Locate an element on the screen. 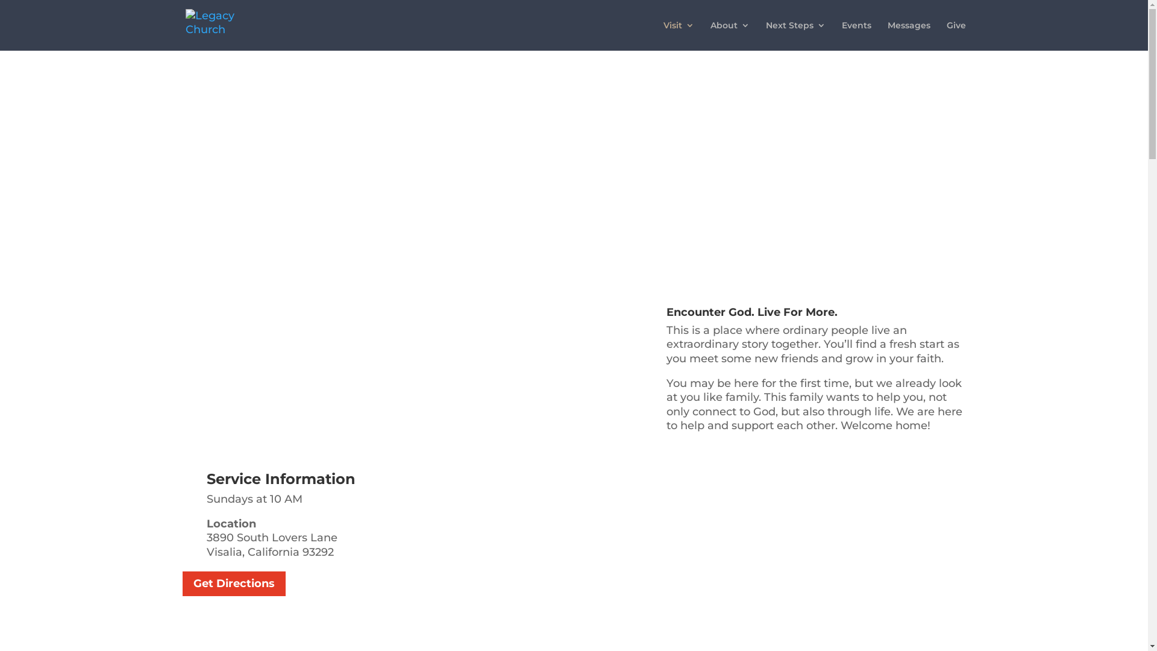 This screenshot has width=1157, height=651. Next Steps is located at coordinates (795, 36).